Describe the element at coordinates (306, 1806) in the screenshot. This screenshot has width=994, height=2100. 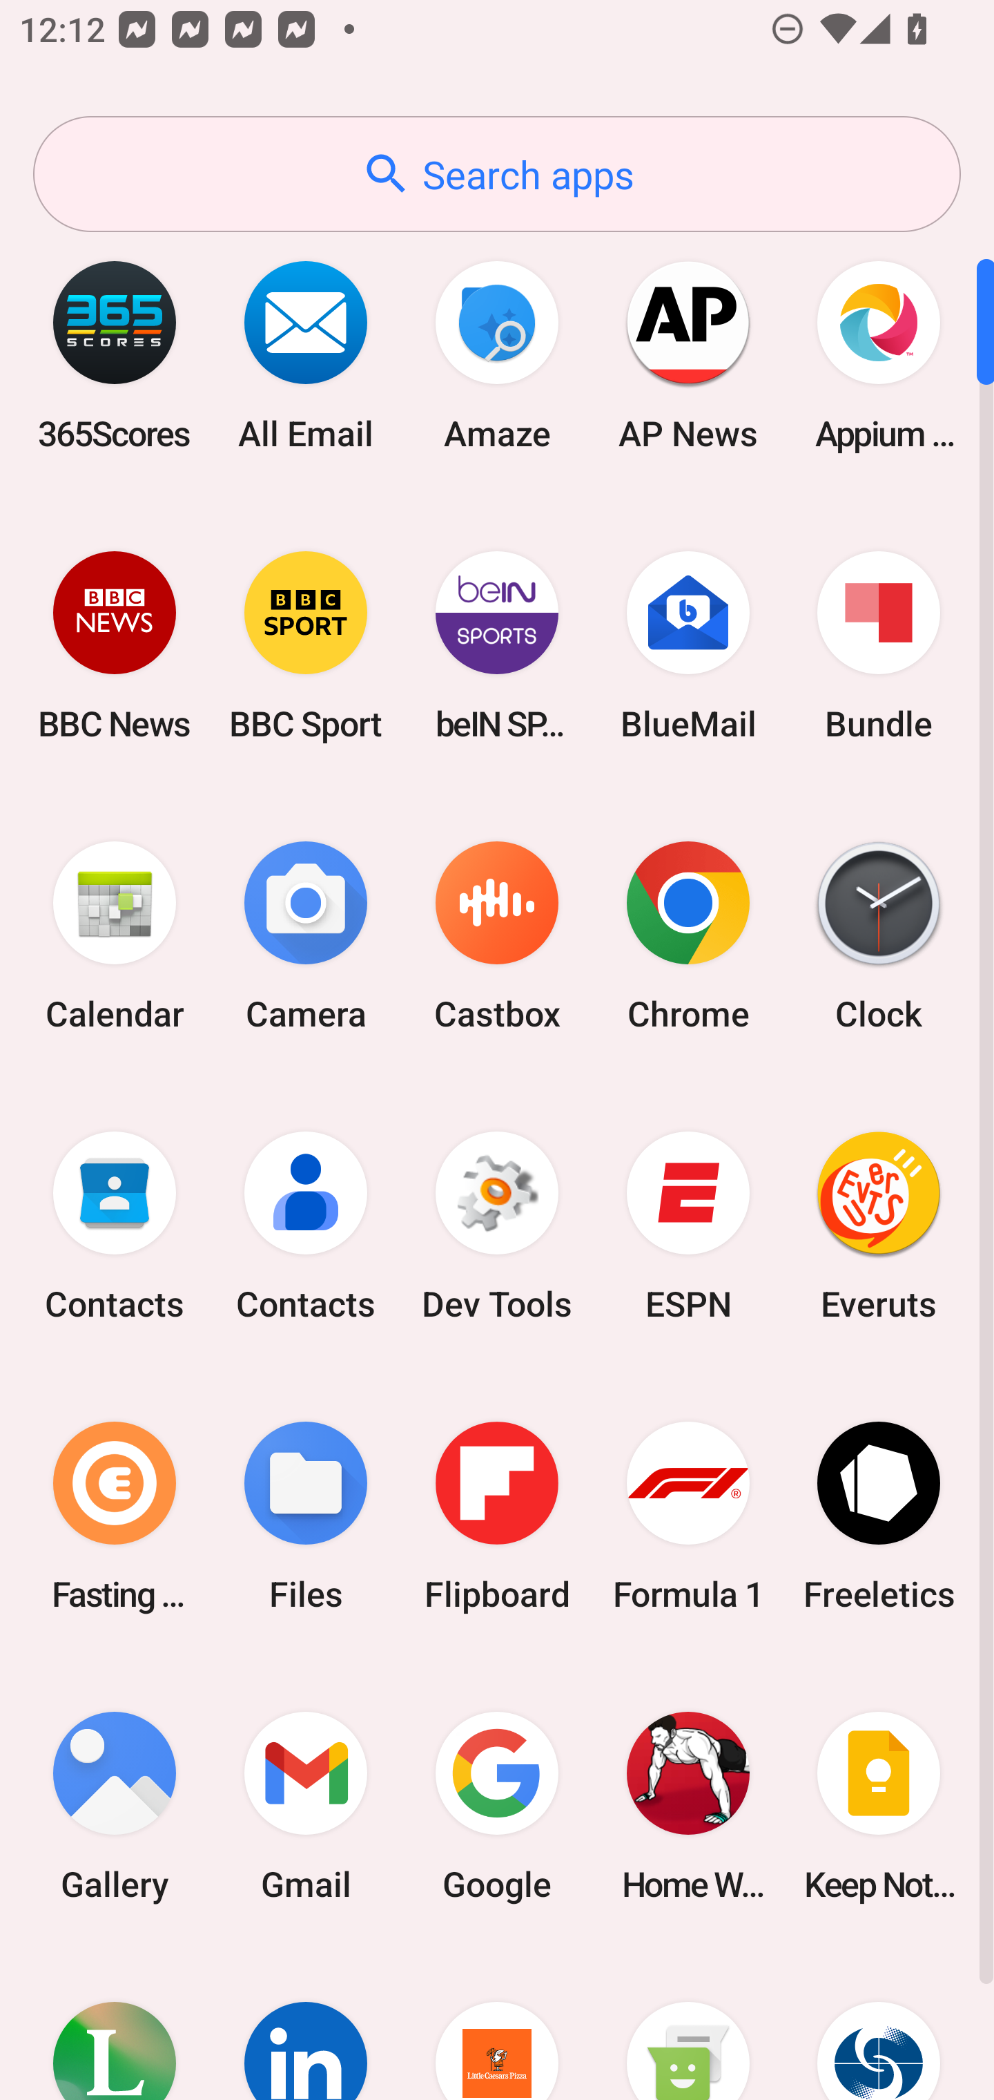
I see `Gmail` at that location.